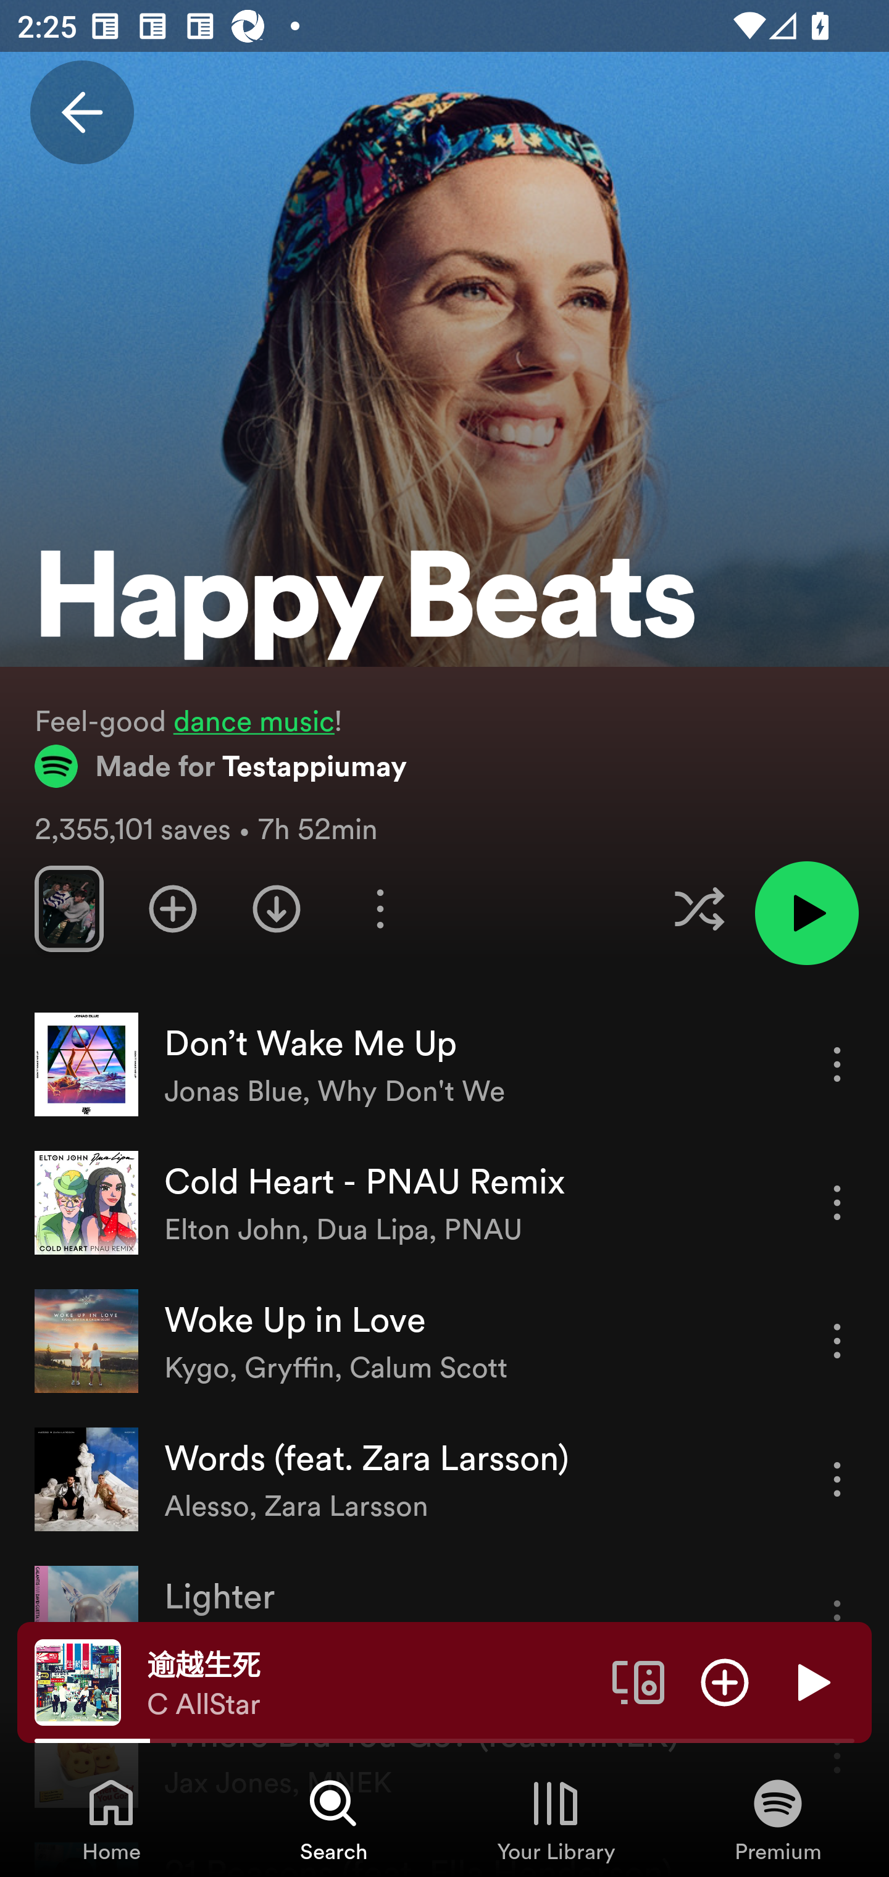 This screenshot has width=889, height=1877. I want to click on Made for Testappiumay, so click(221, 766).